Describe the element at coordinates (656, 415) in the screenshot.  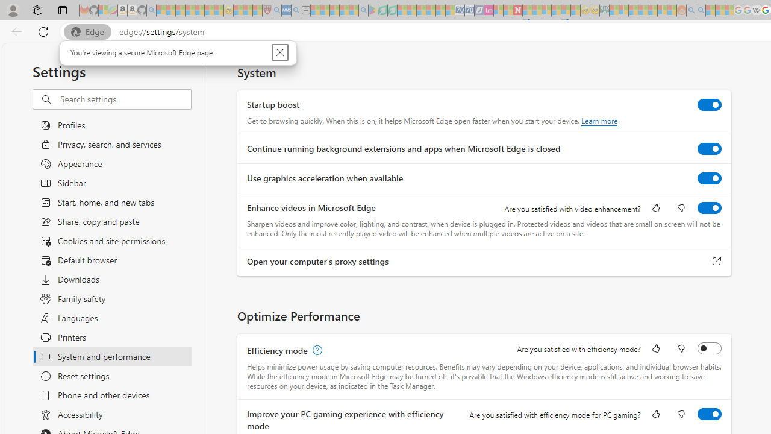
I see `Like` at that location.